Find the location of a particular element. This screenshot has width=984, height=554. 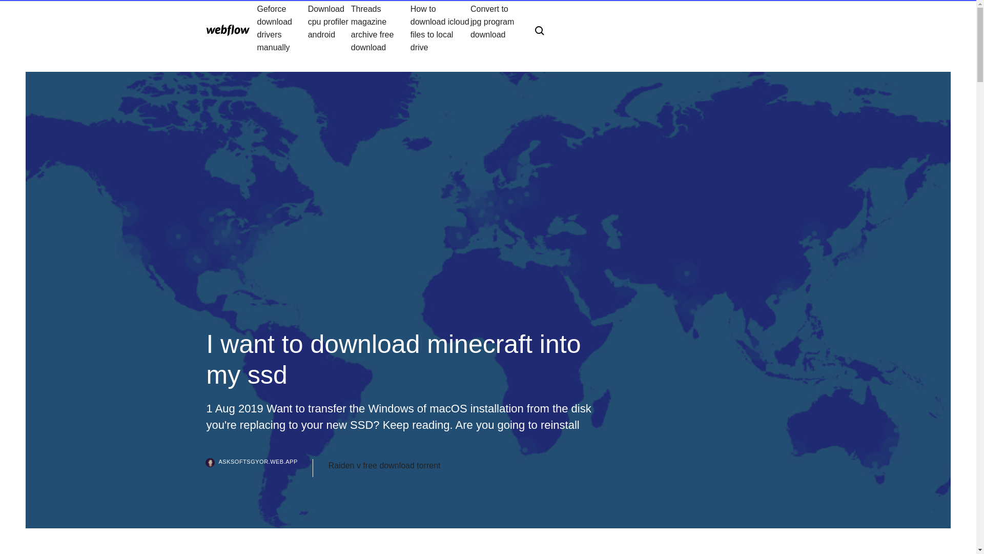

ASKSOFTSGYOR.WEB.APP is located at coordinates (259, 468).